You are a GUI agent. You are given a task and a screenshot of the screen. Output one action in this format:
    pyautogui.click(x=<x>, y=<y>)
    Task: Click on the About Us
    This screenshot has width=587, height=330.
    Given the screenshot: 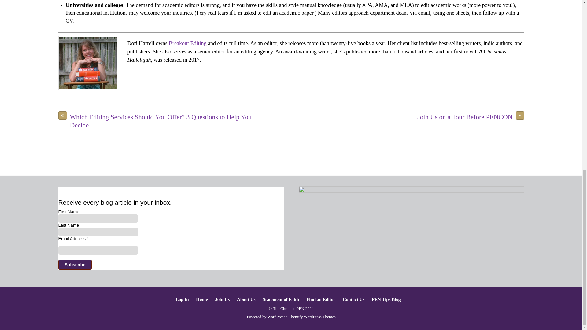 What is the action you would take?
    pyautogui.click(x=246, y=299)
    